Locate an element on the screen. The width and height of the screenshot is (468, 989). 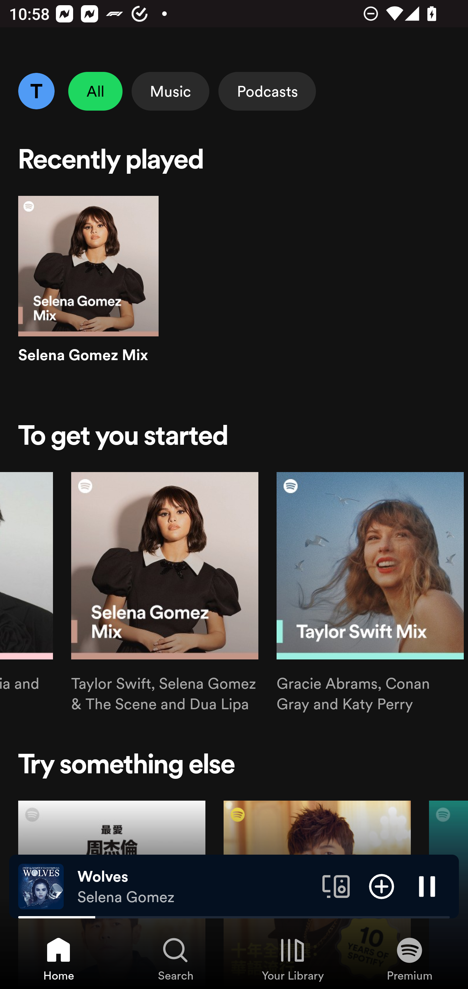
Your Library, Tab 3 of 4 Your Library Your Library is located at coordinates (292, 958).